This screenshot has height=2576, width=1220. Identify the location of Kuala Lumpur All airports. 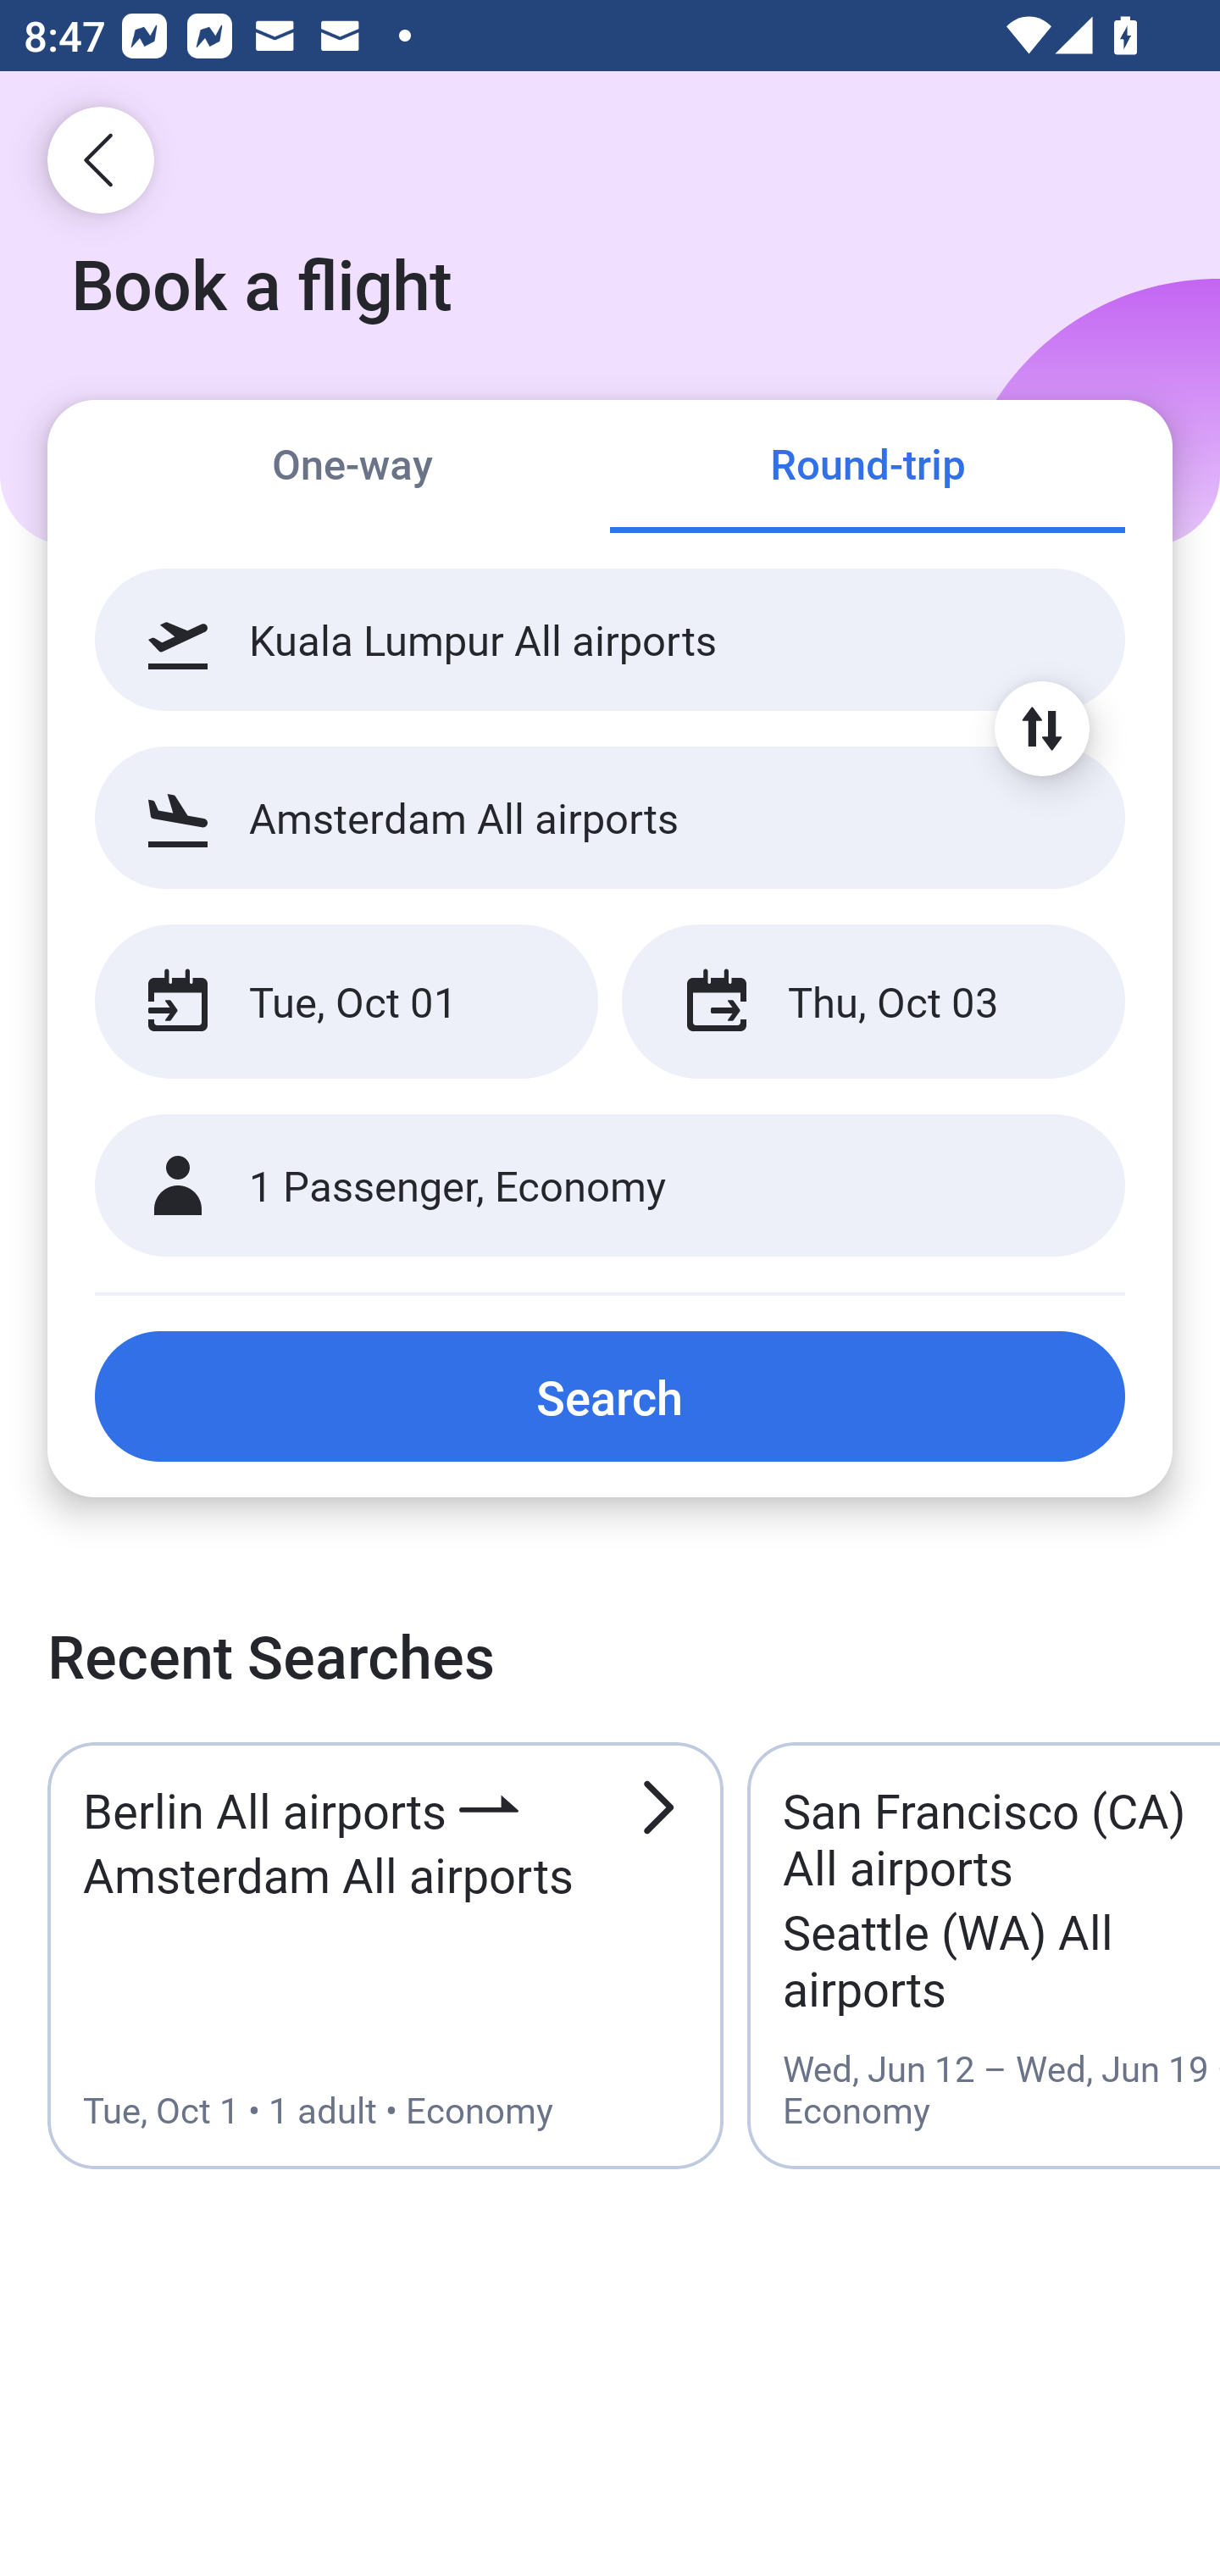
(610, 640).